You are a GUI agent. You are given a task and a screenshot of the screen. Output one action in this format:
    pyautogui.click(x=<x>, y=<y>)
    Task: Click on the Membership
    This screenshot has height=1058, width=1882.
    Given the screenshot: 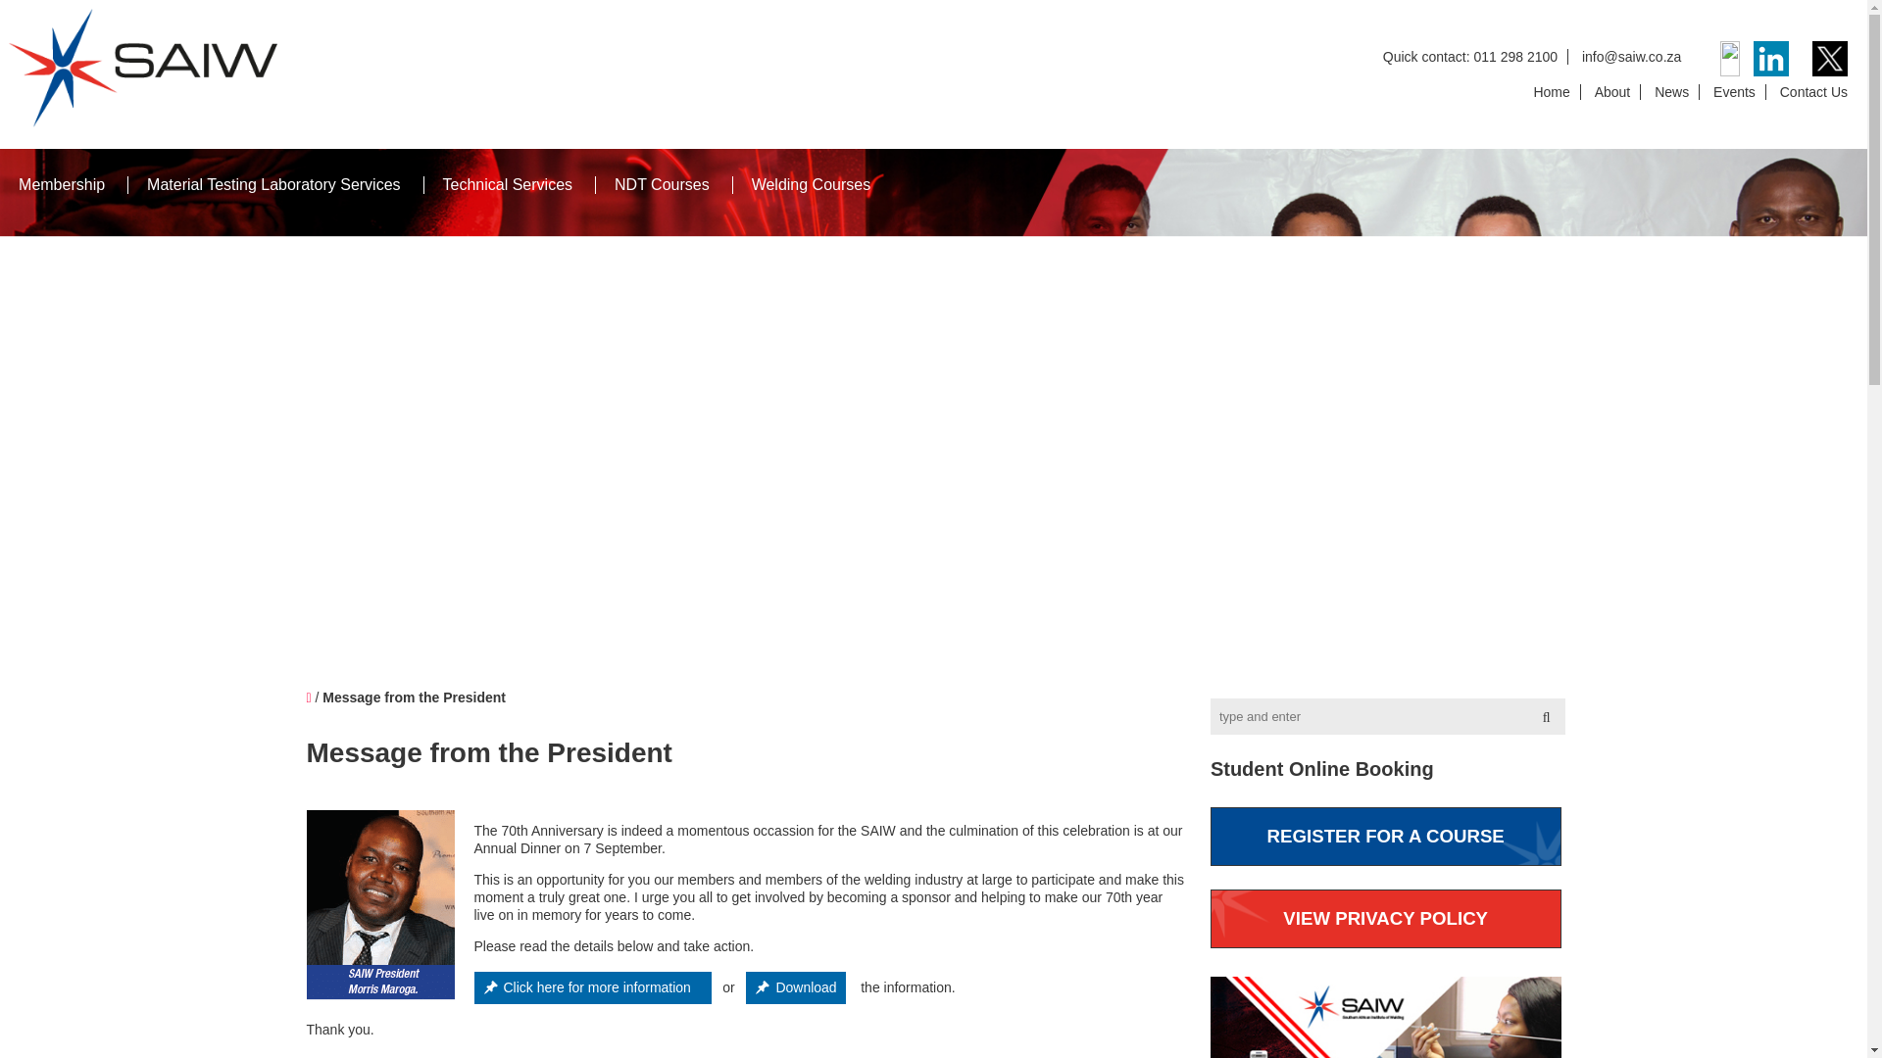 What is the action you would take?
    pyautogui.click(x=62, y=184)
    